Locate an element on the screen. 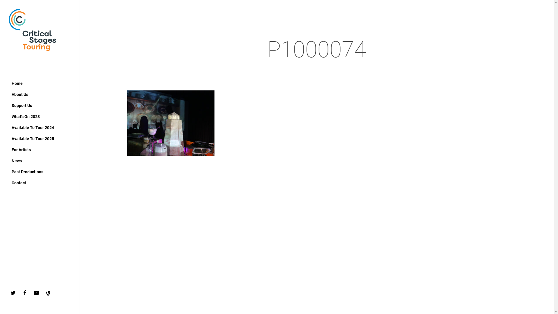  Contact is located at coordinates (19, 183).